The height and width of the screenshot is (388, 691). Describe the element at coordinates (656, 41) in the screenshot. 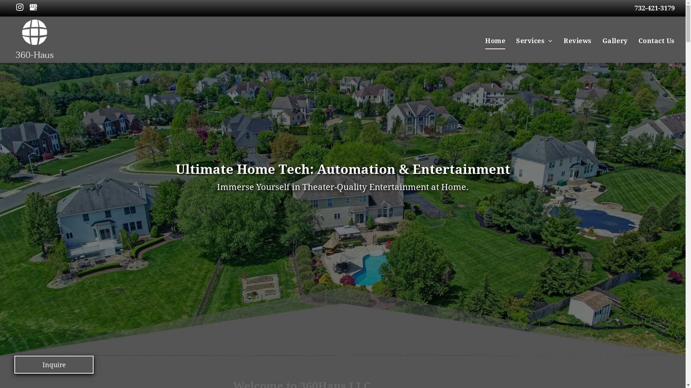

I see `Contact Us` at that location.